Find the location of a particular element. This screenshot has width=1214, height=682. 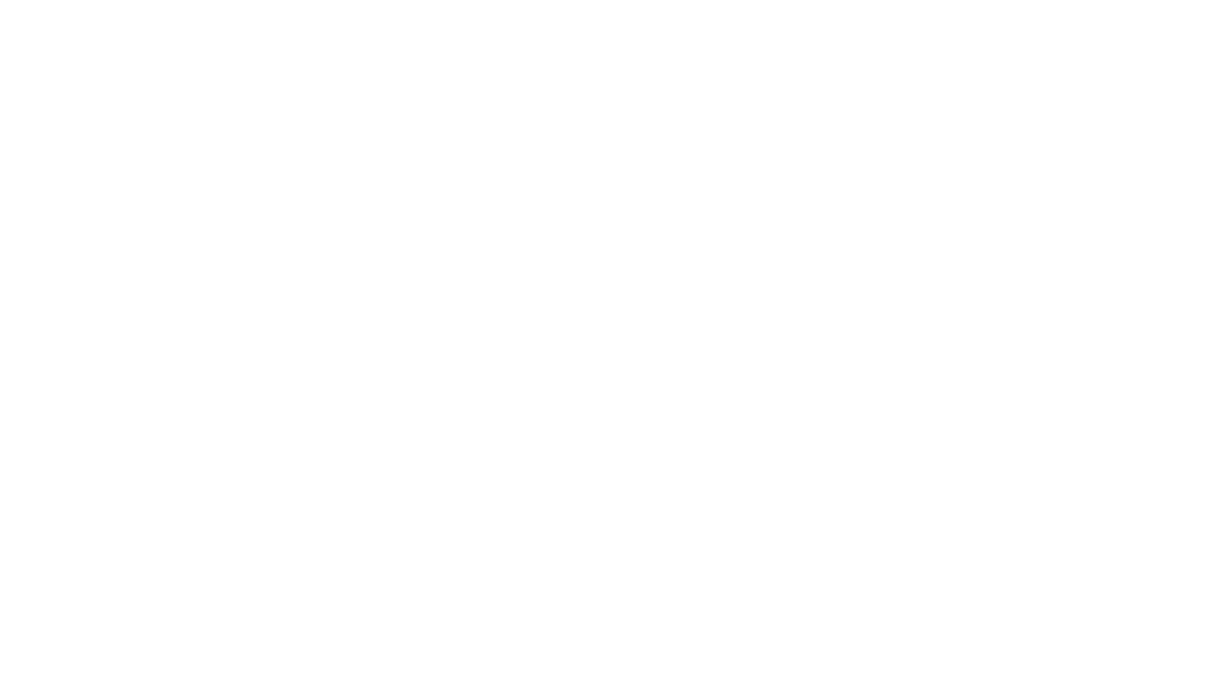

Styles is located at coordinates (656, 114).